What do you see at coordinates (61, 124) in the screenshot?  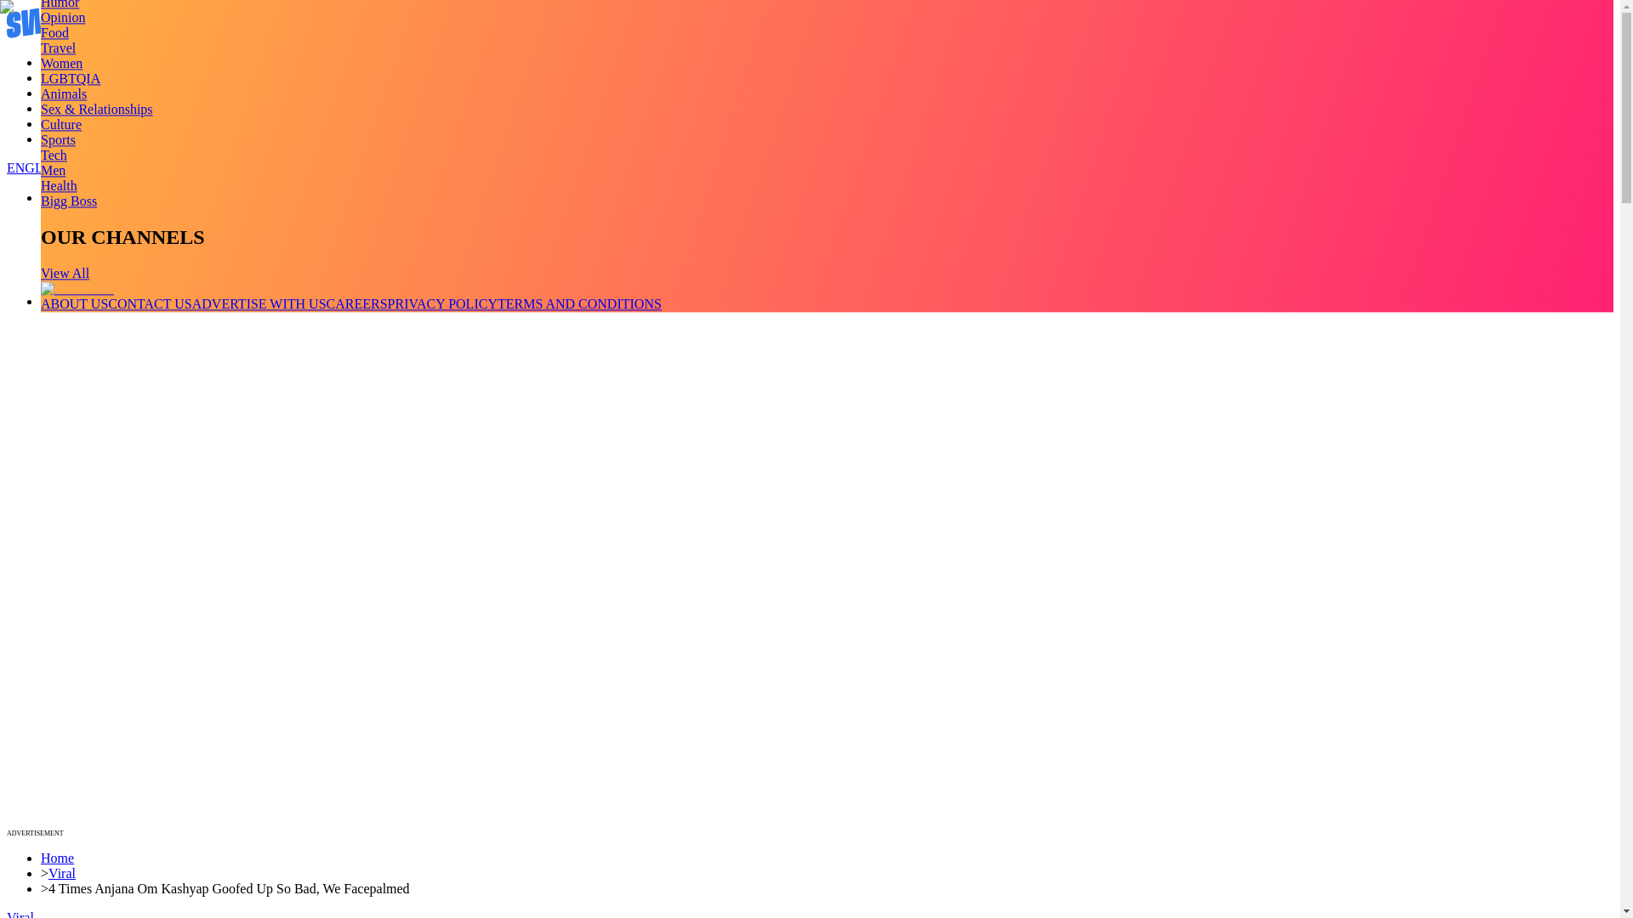 I see `Culture` at bounding box center [61, 124].